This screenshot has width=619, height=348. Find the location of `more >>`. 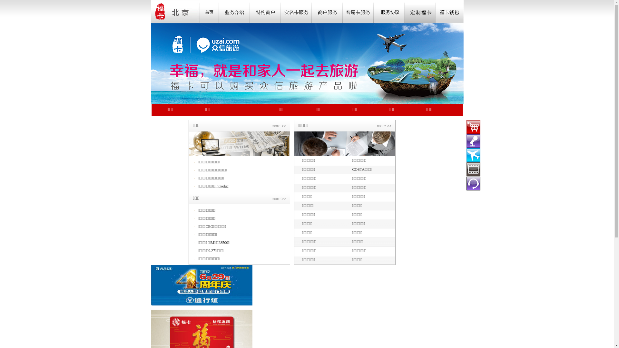

more >> is located at coordinates (384, 126).